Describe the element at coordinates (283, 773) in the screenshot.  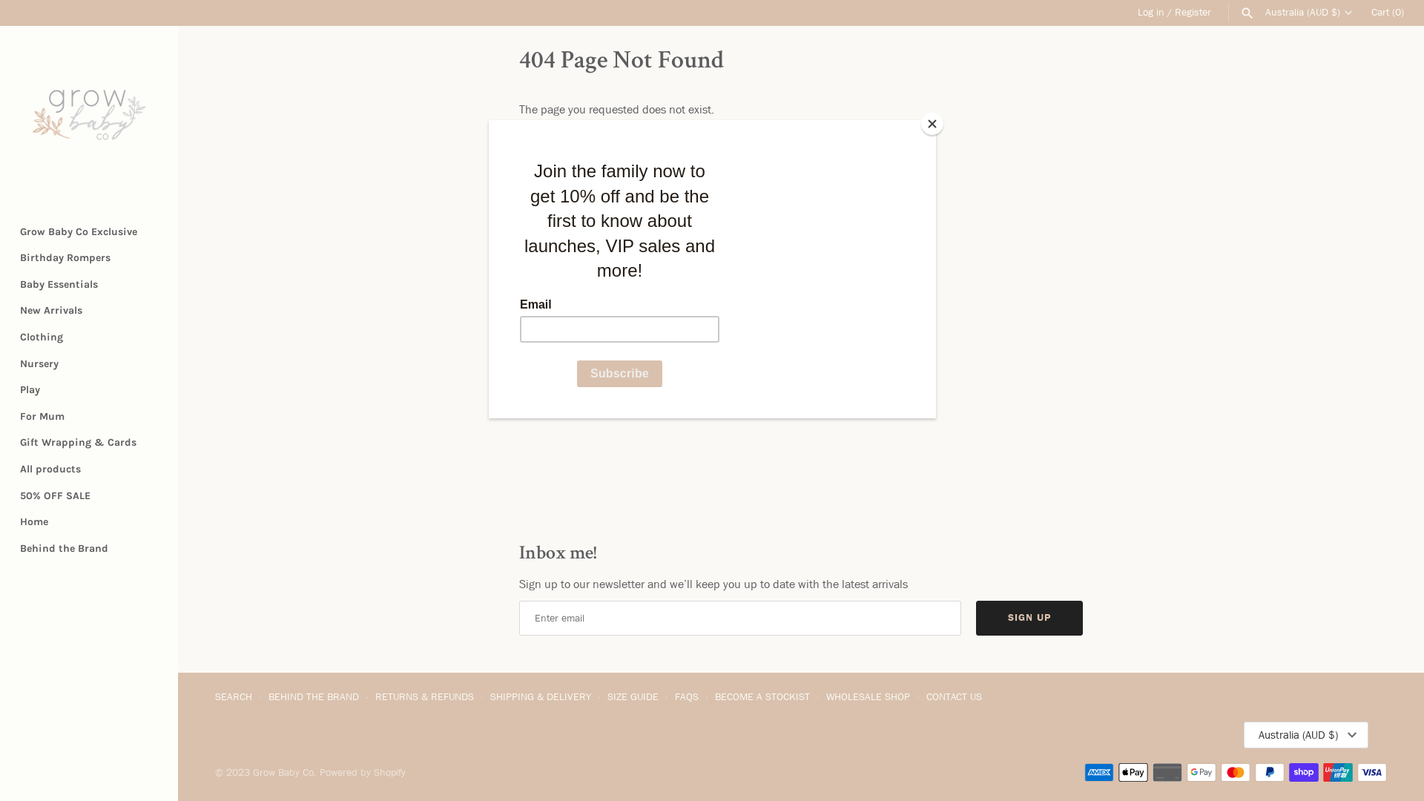
I see `Grow Baby Co` at that location.